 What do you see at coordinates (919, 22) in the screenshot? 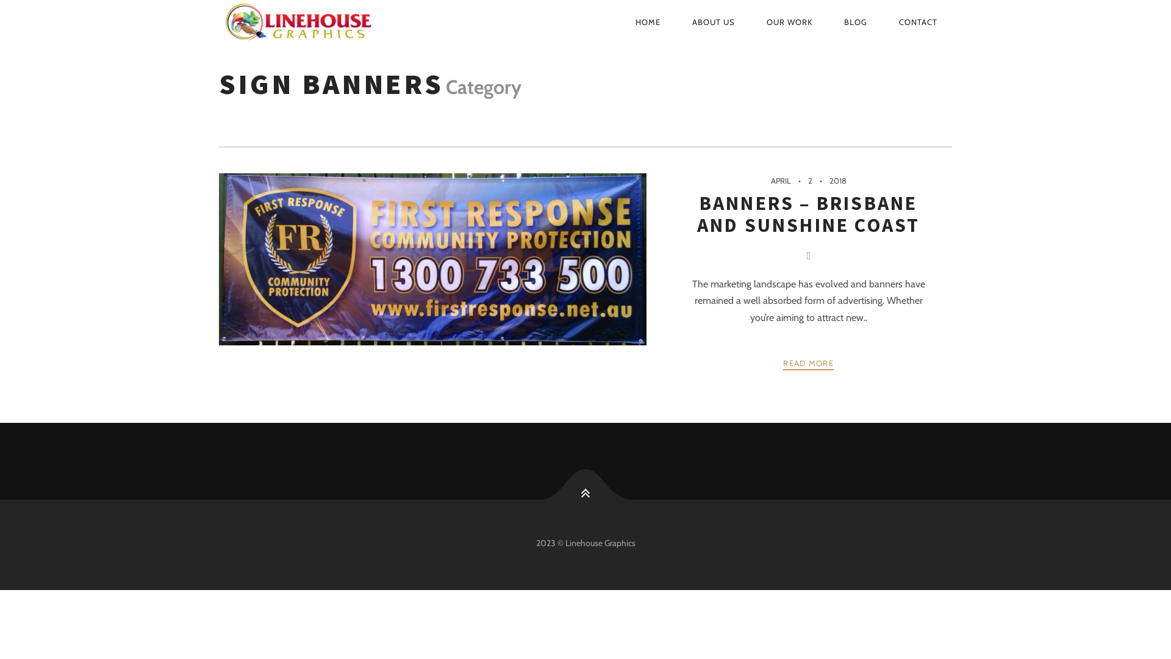
I see `CONTACT` at bounding box center [919, 22].